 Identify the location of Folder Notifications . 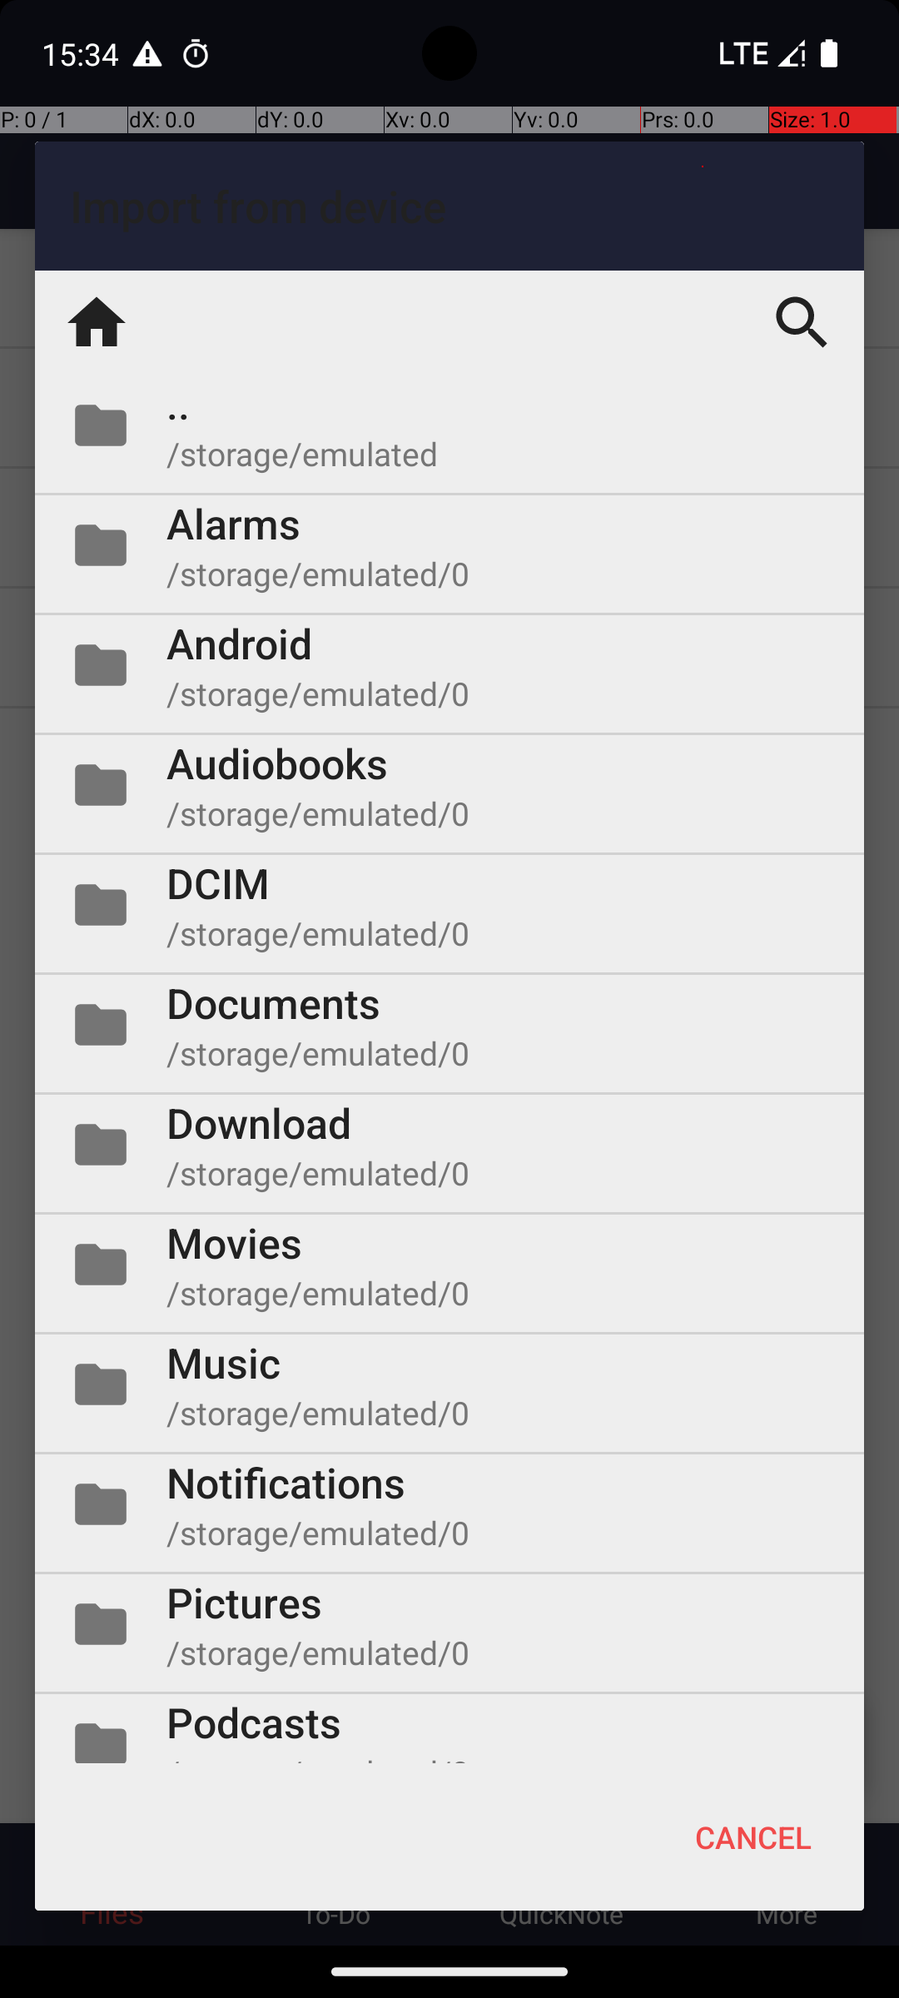
(449, 1504).